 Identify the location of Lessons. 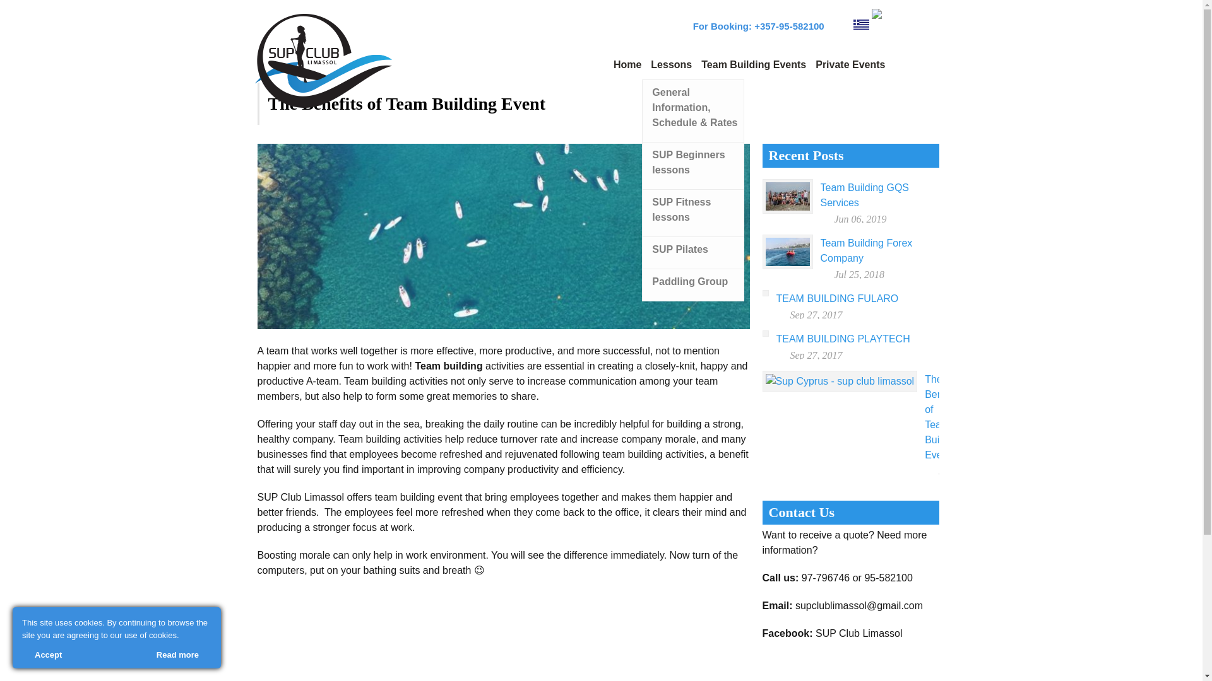
(667, 68).